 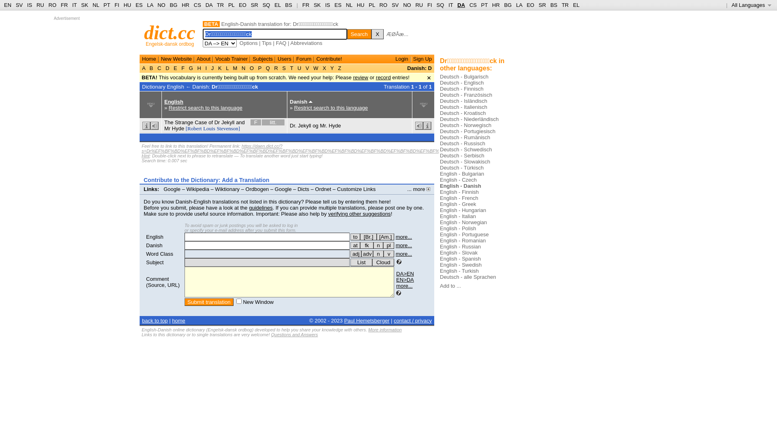 I want to click on V, so click(x=307, y=68).